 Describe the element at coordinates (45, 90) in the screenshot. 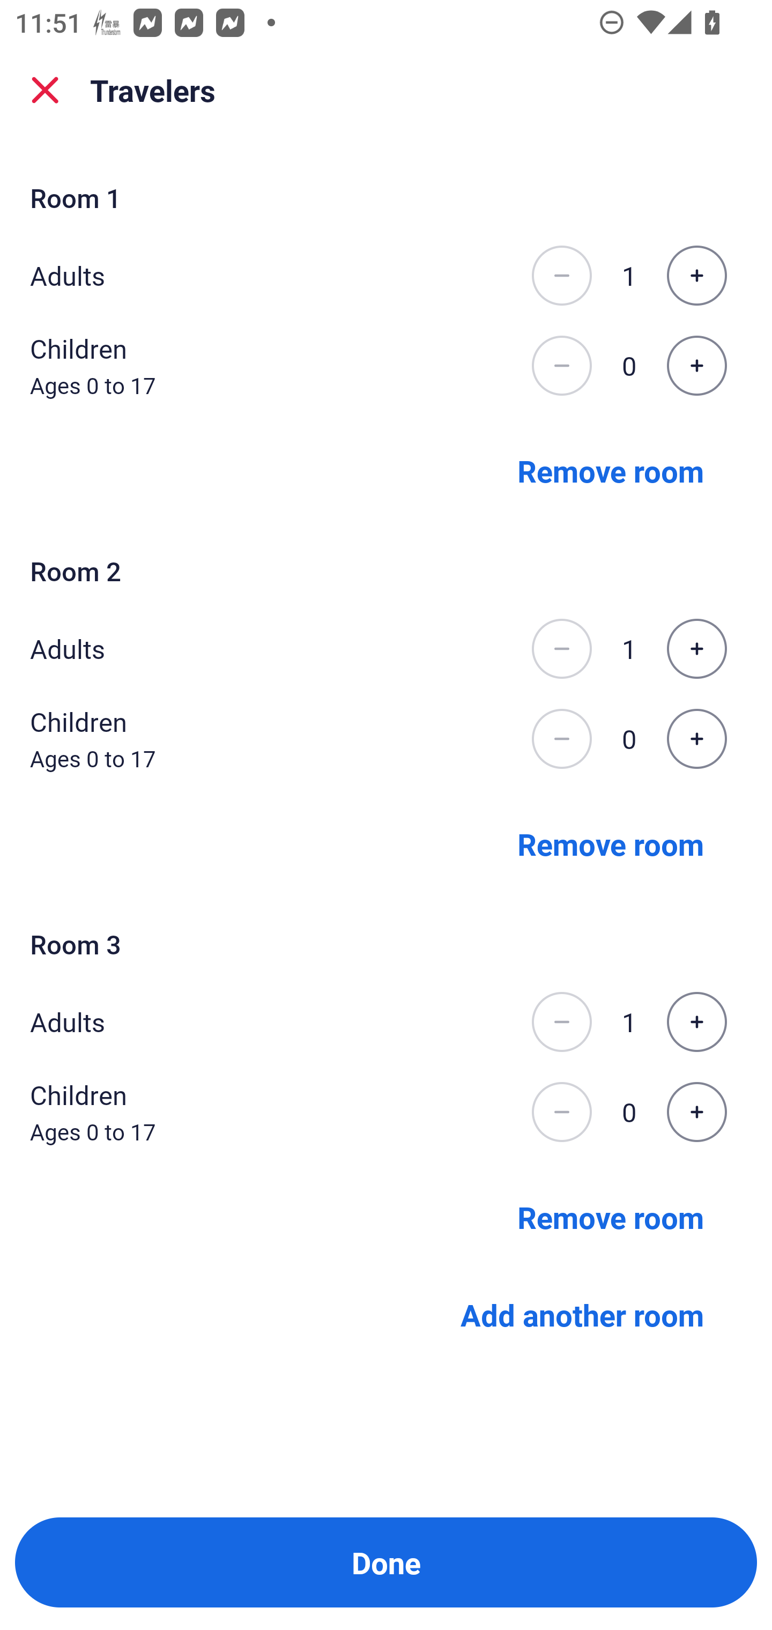

I see `close` at that location.